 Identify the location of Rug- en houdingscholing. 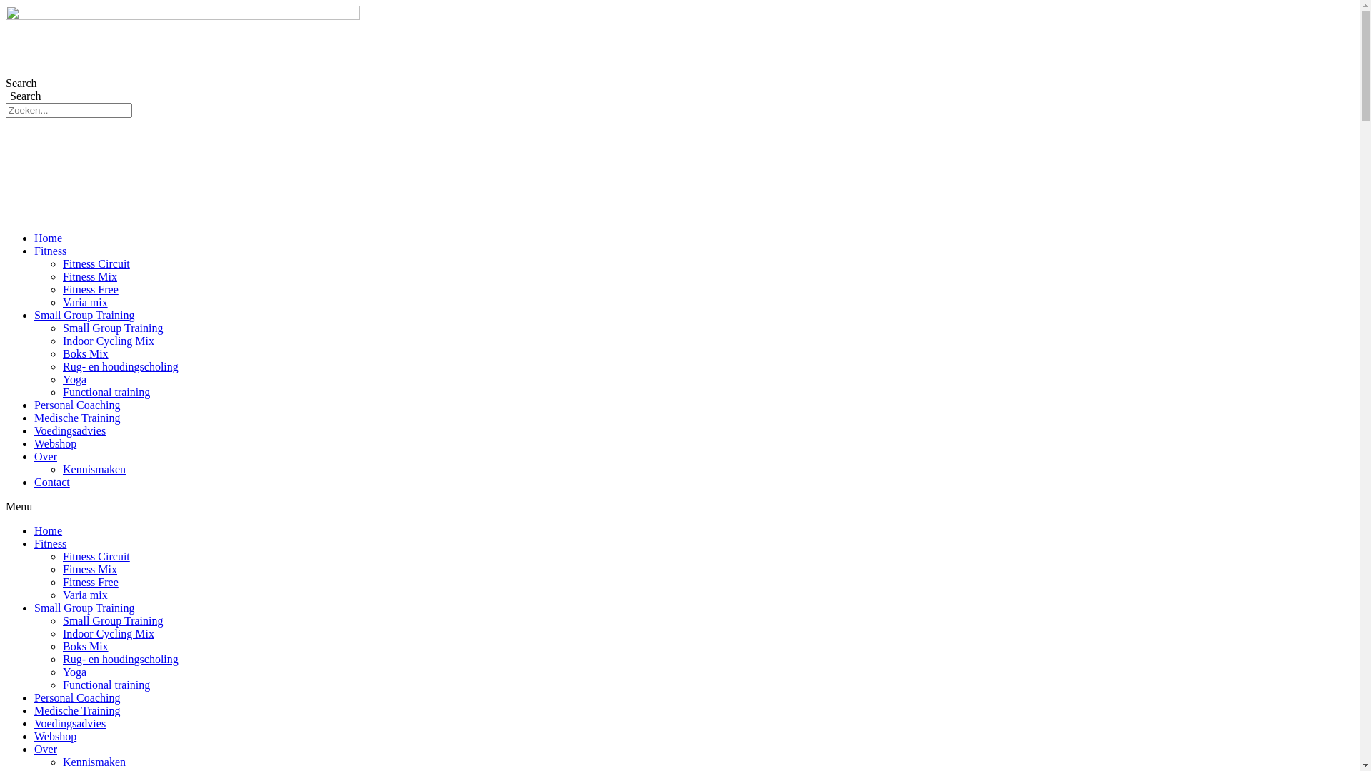
(121, 660).